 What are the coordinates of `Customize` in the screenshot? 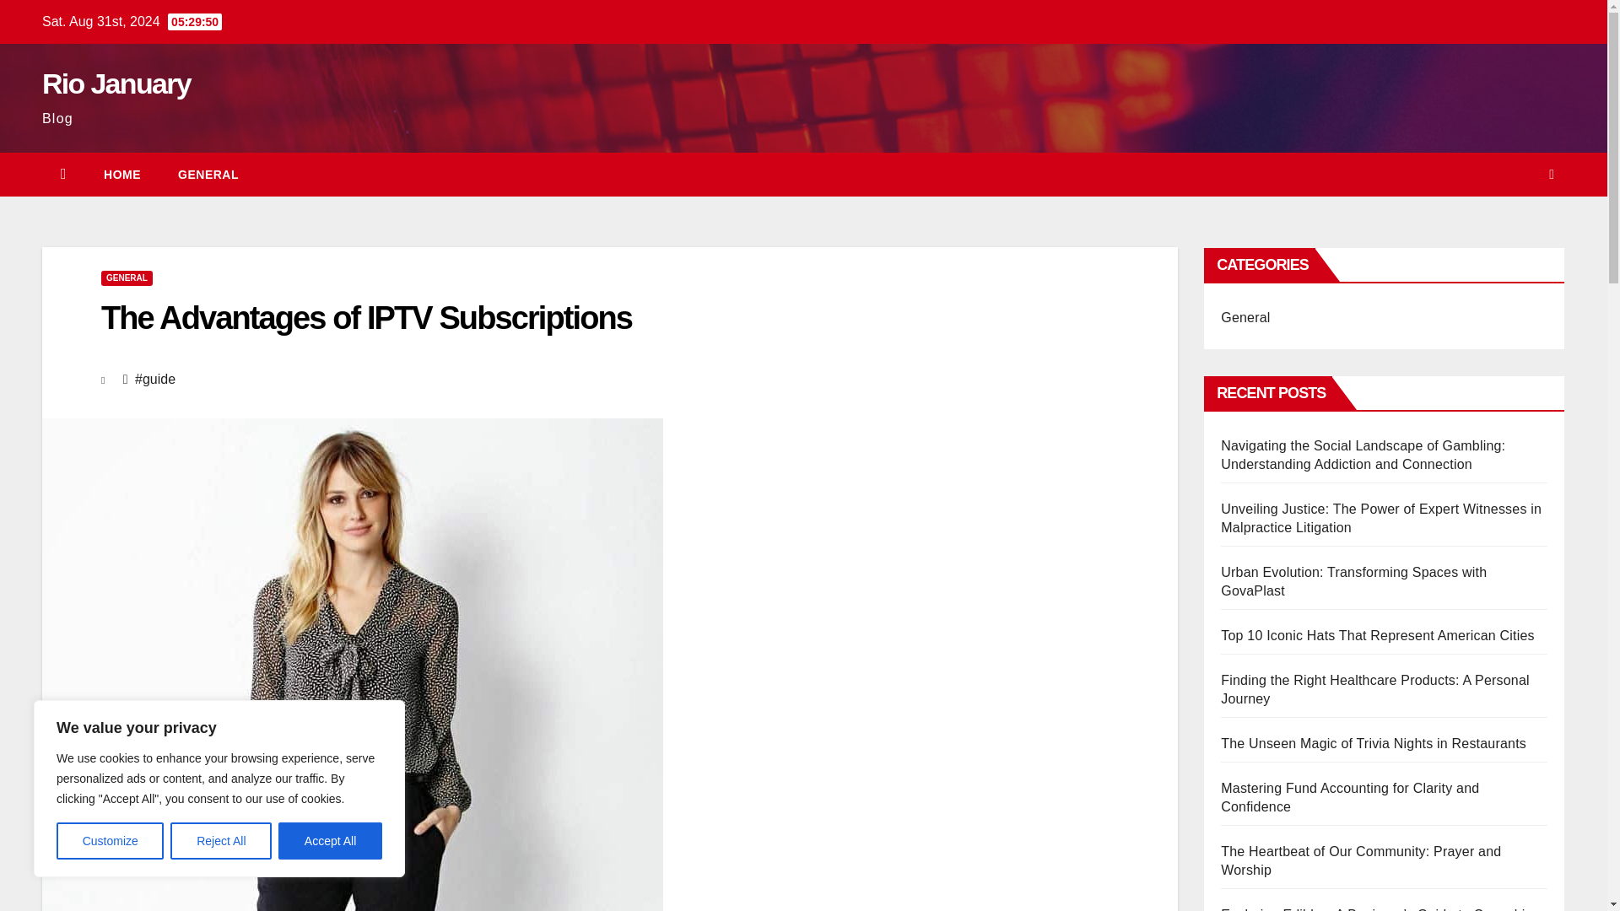 It's located at (110, 841).